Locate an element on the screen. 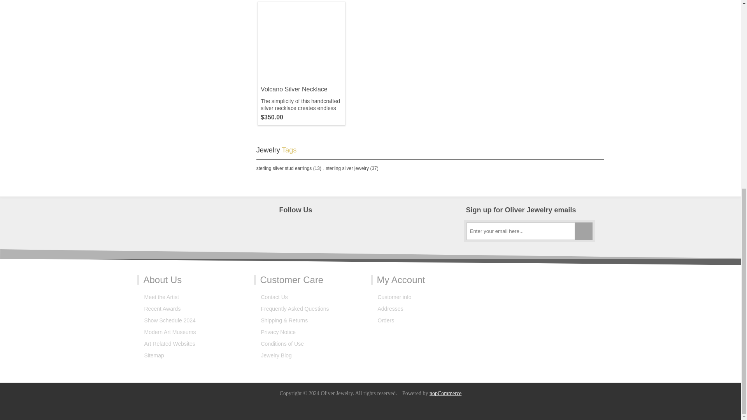  Volcano Silver Necklace is located at coordinates (301, 45).